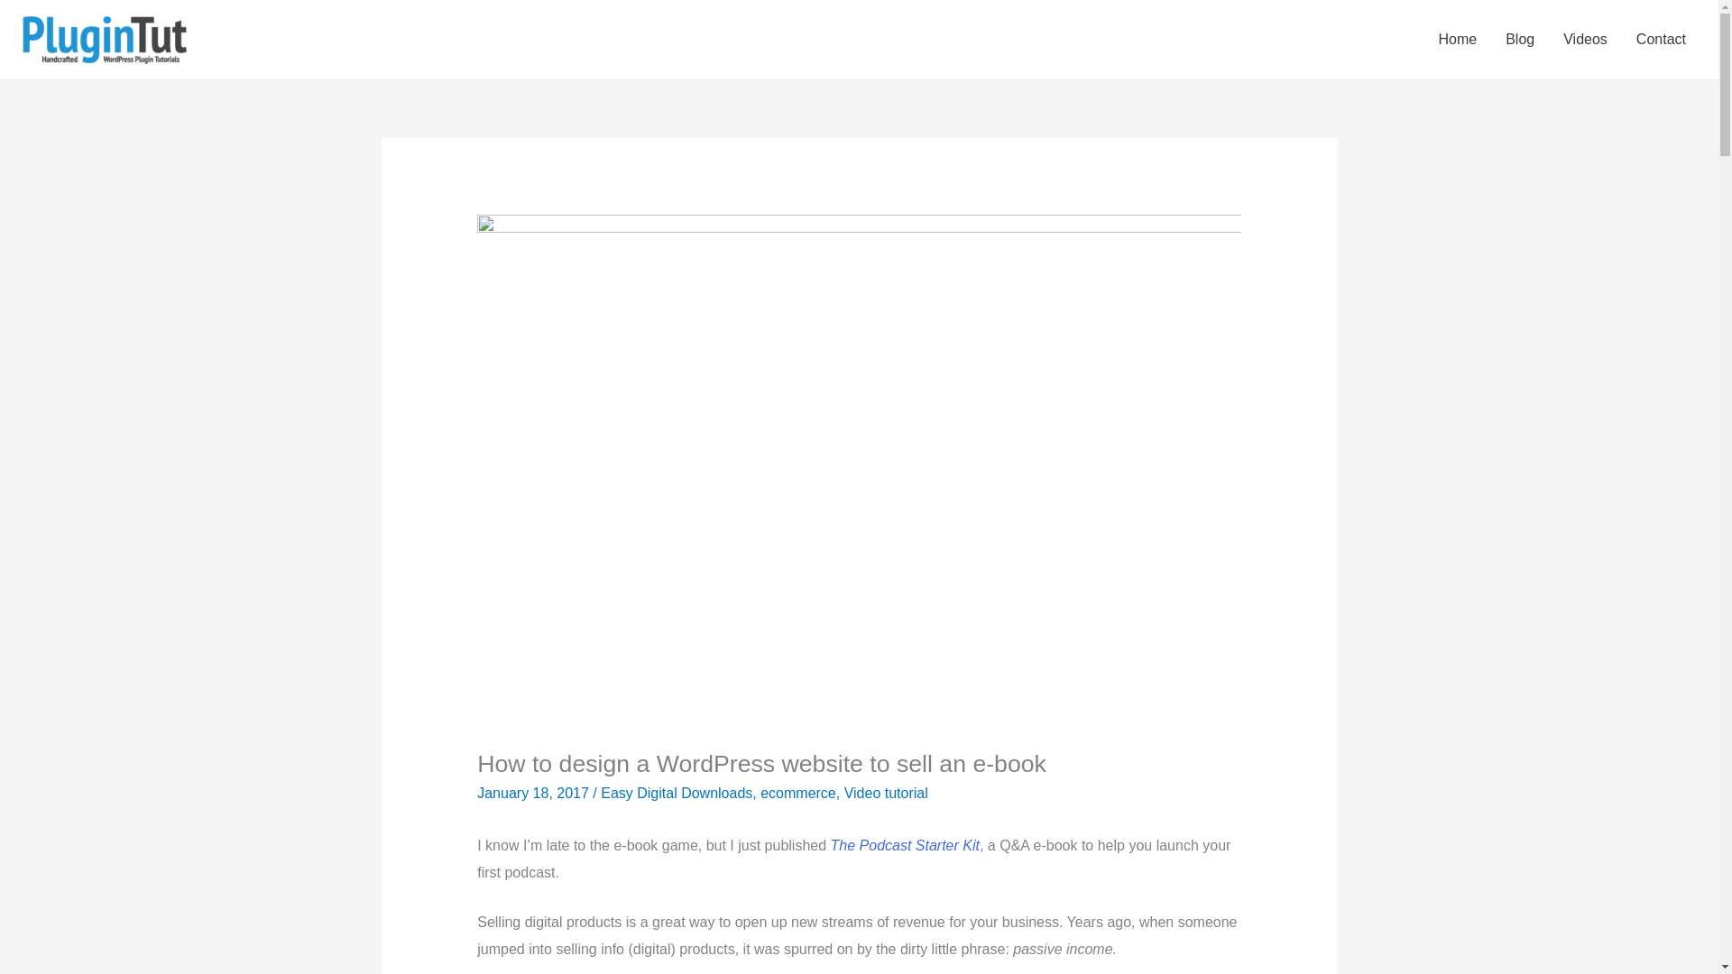  Describe the element at coordinates (906, 845) in the screenshot. I see `The Podcast Starter Kit` at that location.